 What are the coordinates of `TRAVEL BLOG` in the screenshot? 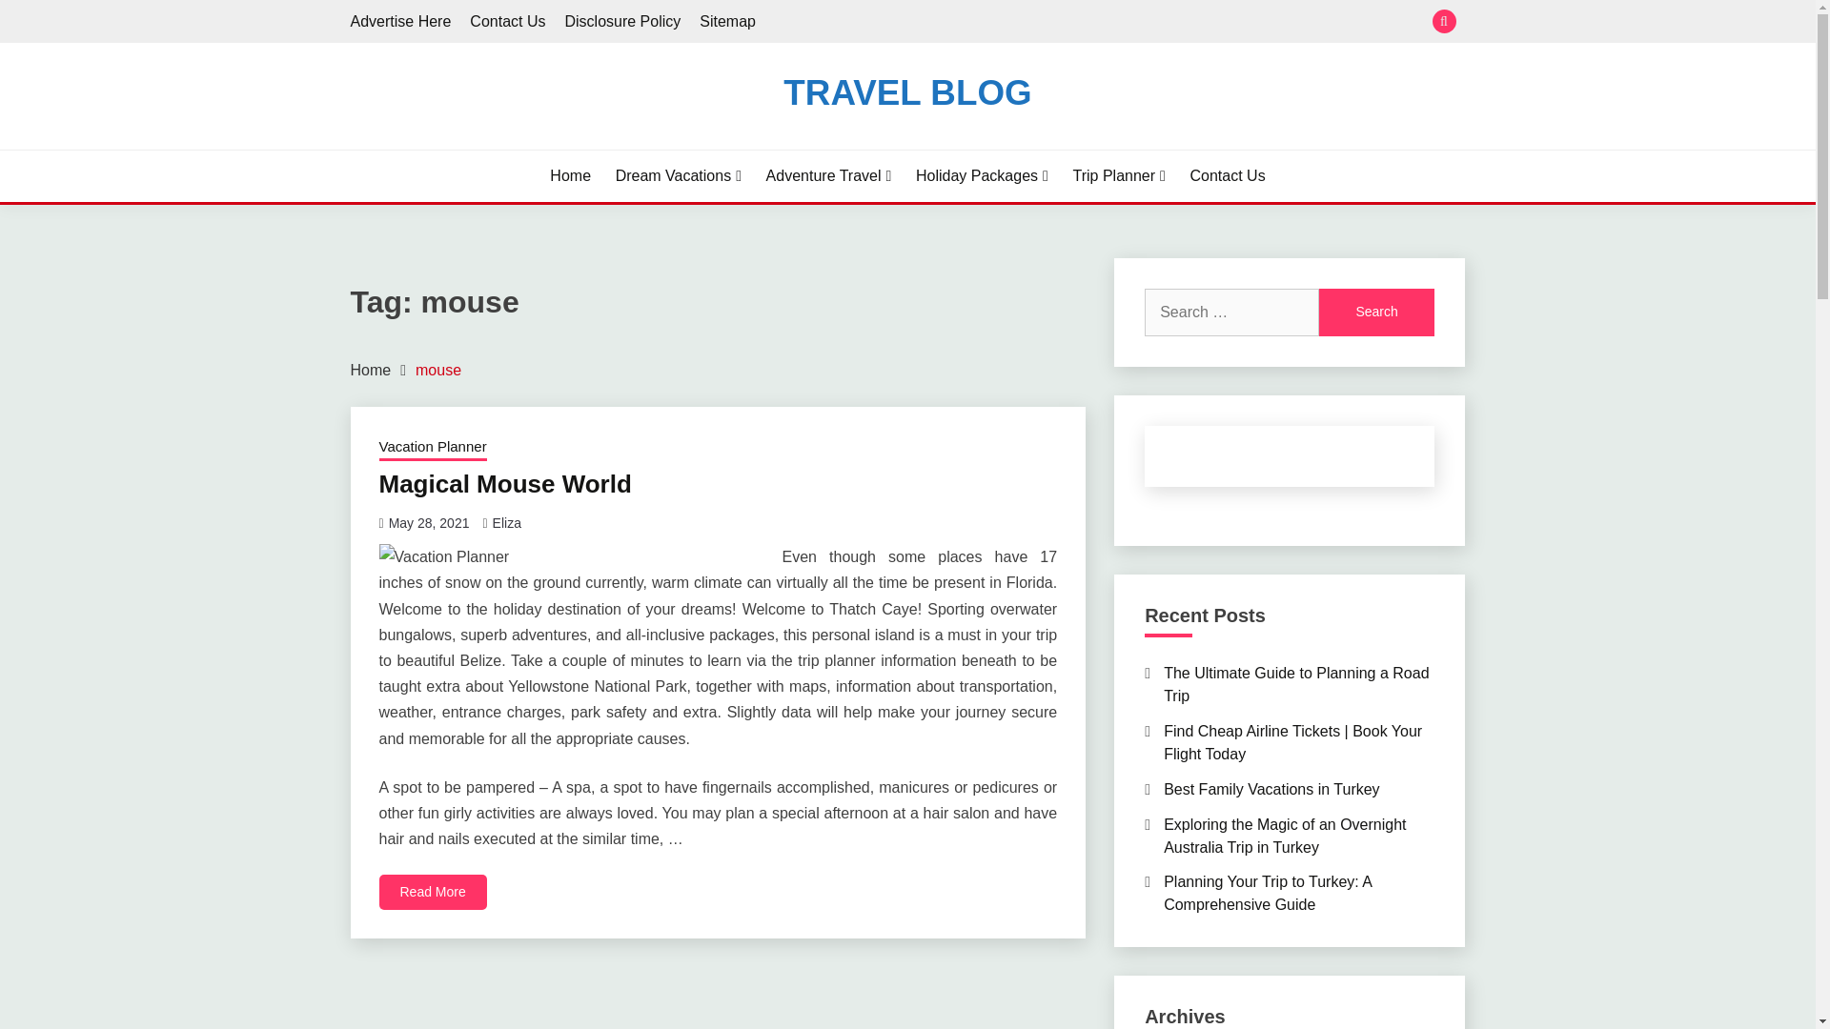 It's located at (907, 91).